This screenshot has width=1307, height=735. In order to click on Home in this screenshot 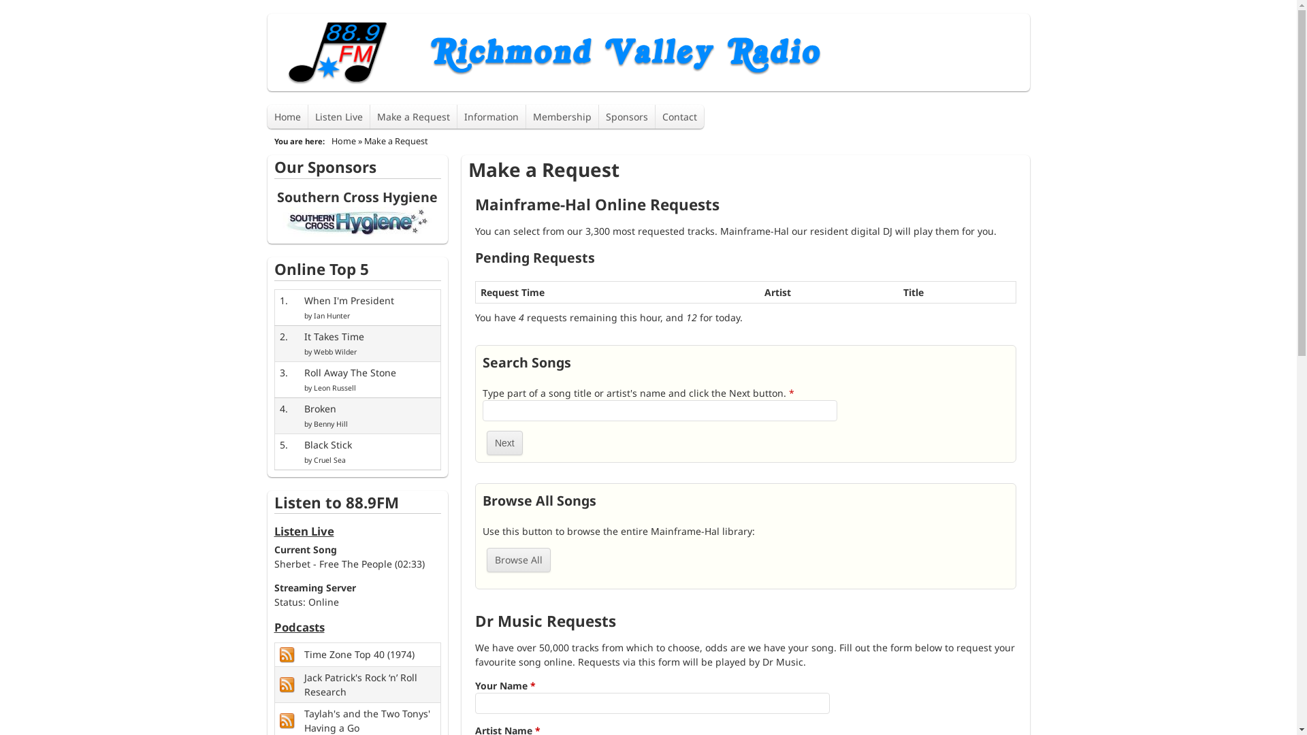, I will do `click(343, 142)`.